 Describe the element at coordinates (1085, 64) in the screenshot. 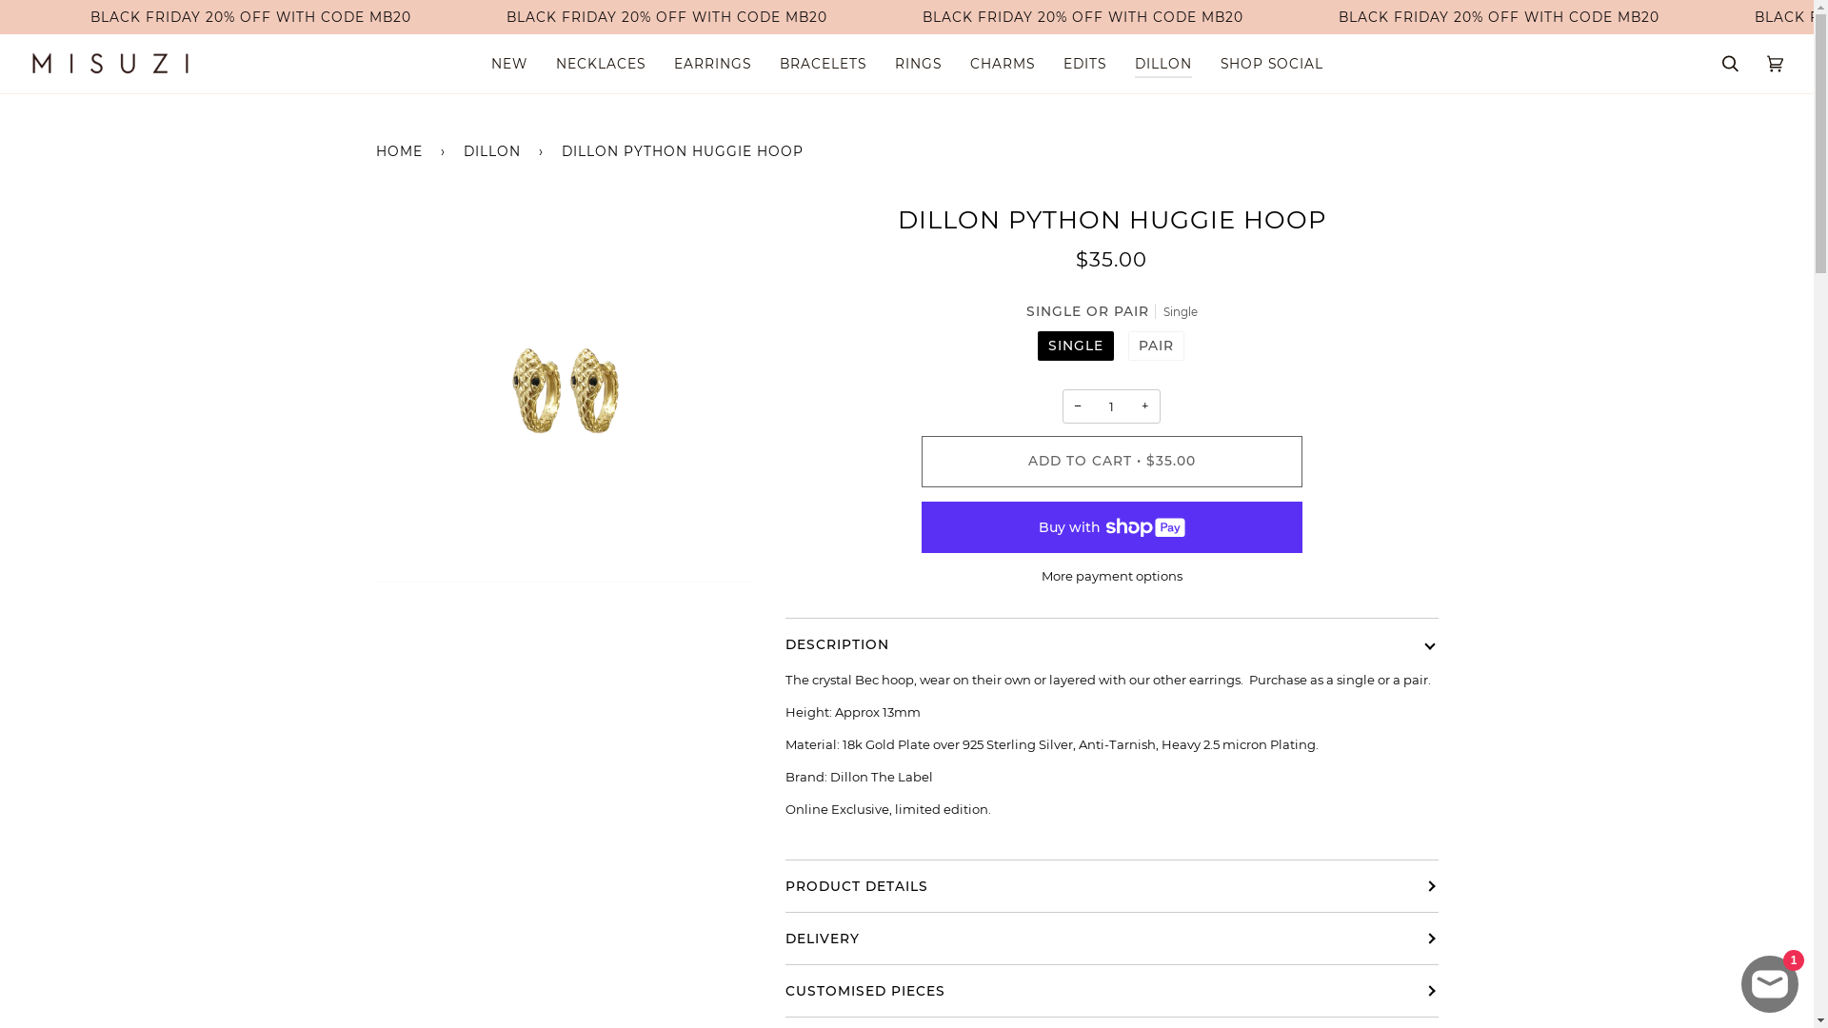

I see `EDITS` at that location.